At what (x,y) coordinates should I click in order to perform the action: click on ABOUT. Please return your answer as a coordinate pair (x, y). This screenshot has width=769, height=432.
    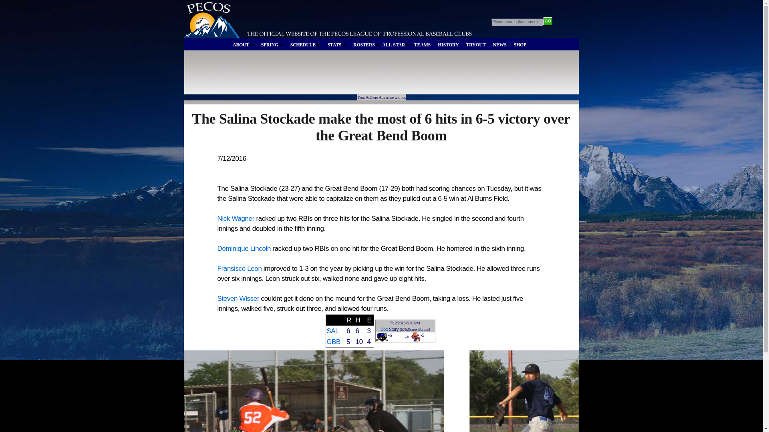
    Looking at the image, I should click on (243, 45).